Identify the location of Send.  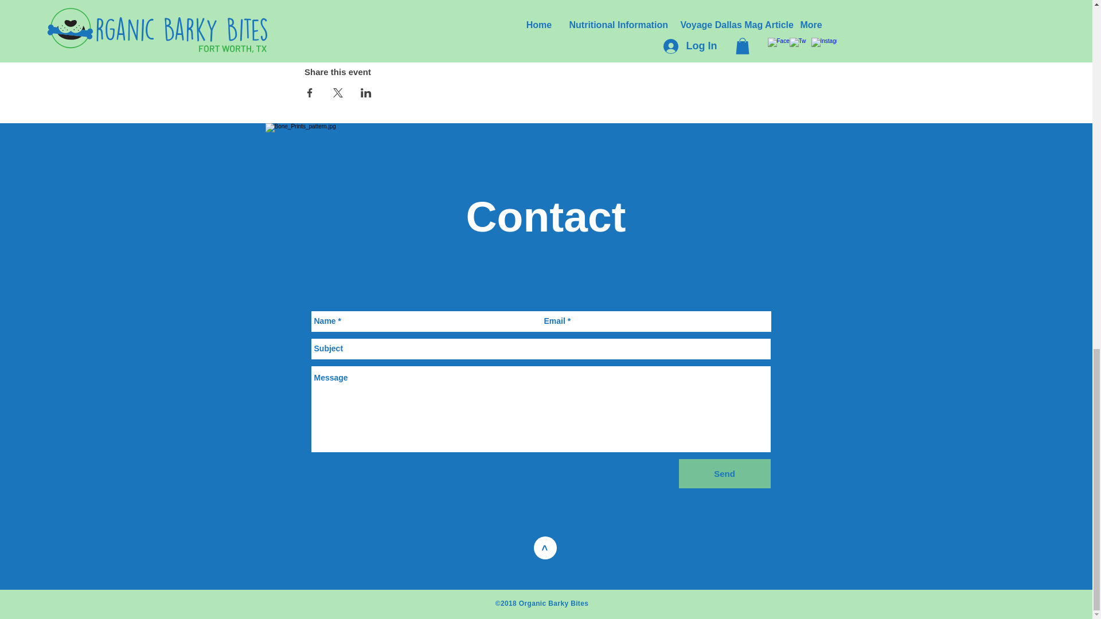
(725, 473).